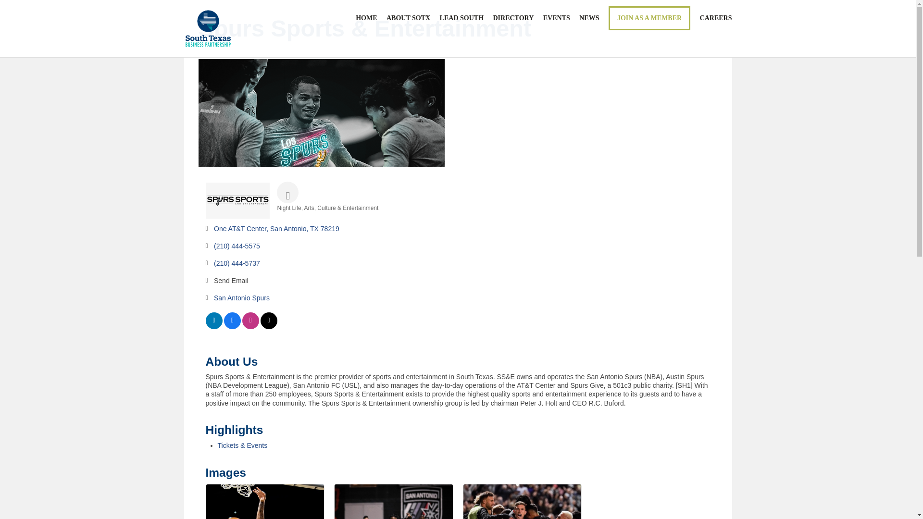 This screenshot has width=923, height=519. Describe the element at coordinates (715, 18) in the screenshot. I see `CAREERS` at that location.